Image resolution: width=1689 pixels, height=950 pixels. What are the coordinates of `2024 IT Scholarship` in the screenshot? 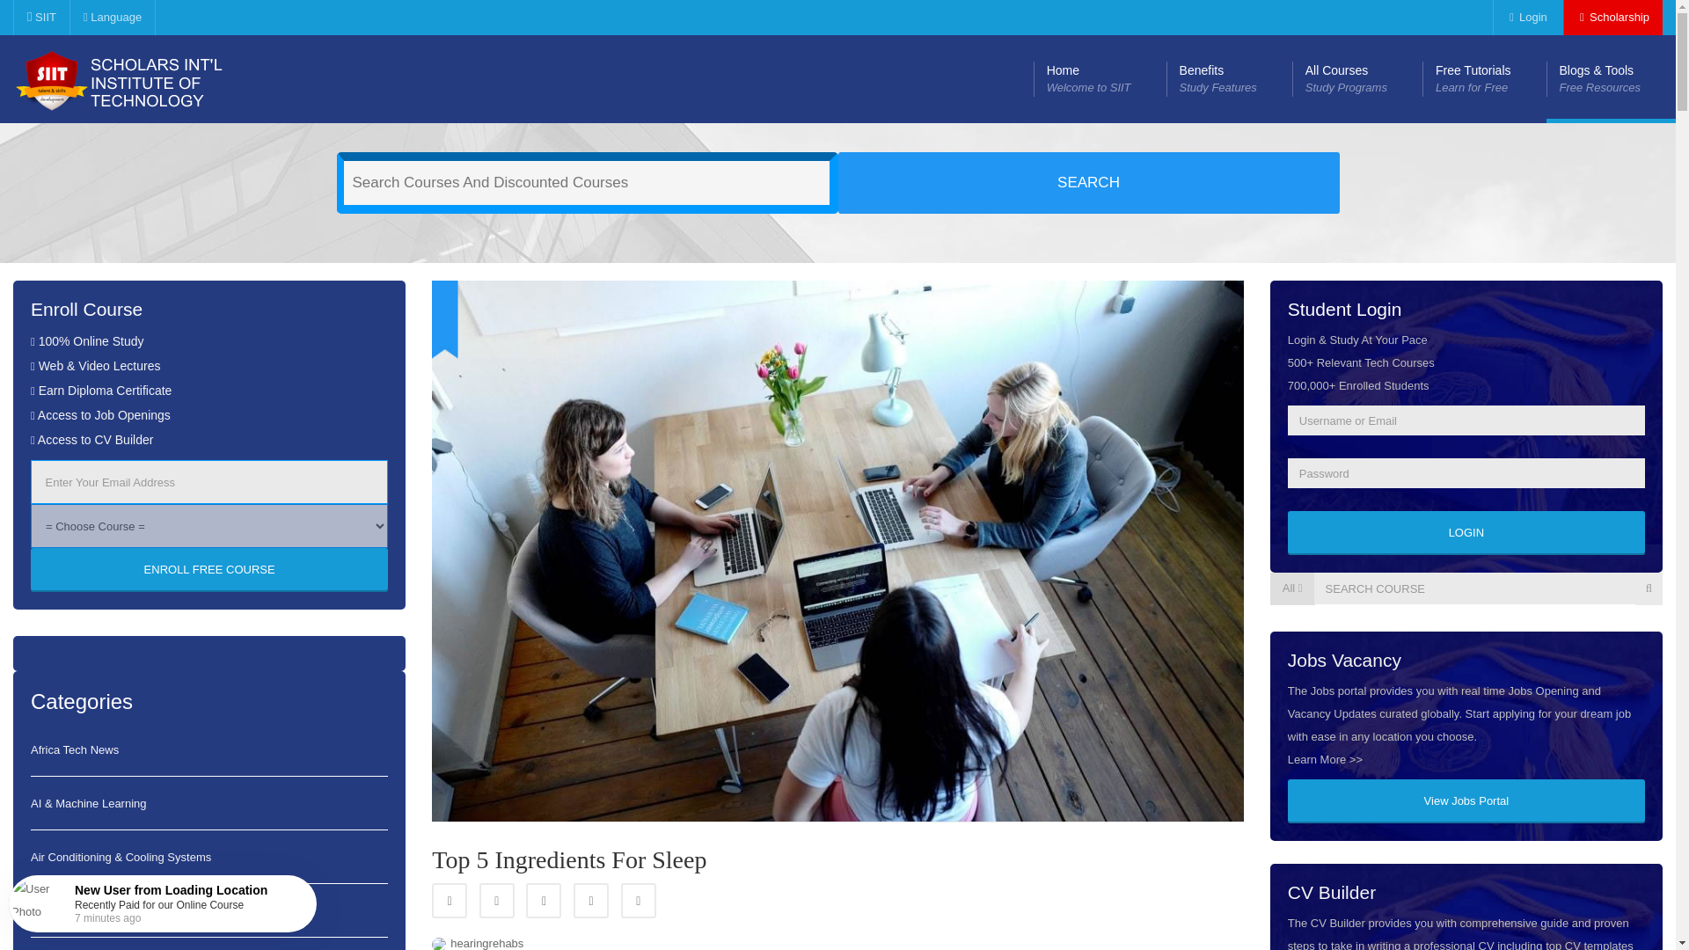 It's located at (209, 570).